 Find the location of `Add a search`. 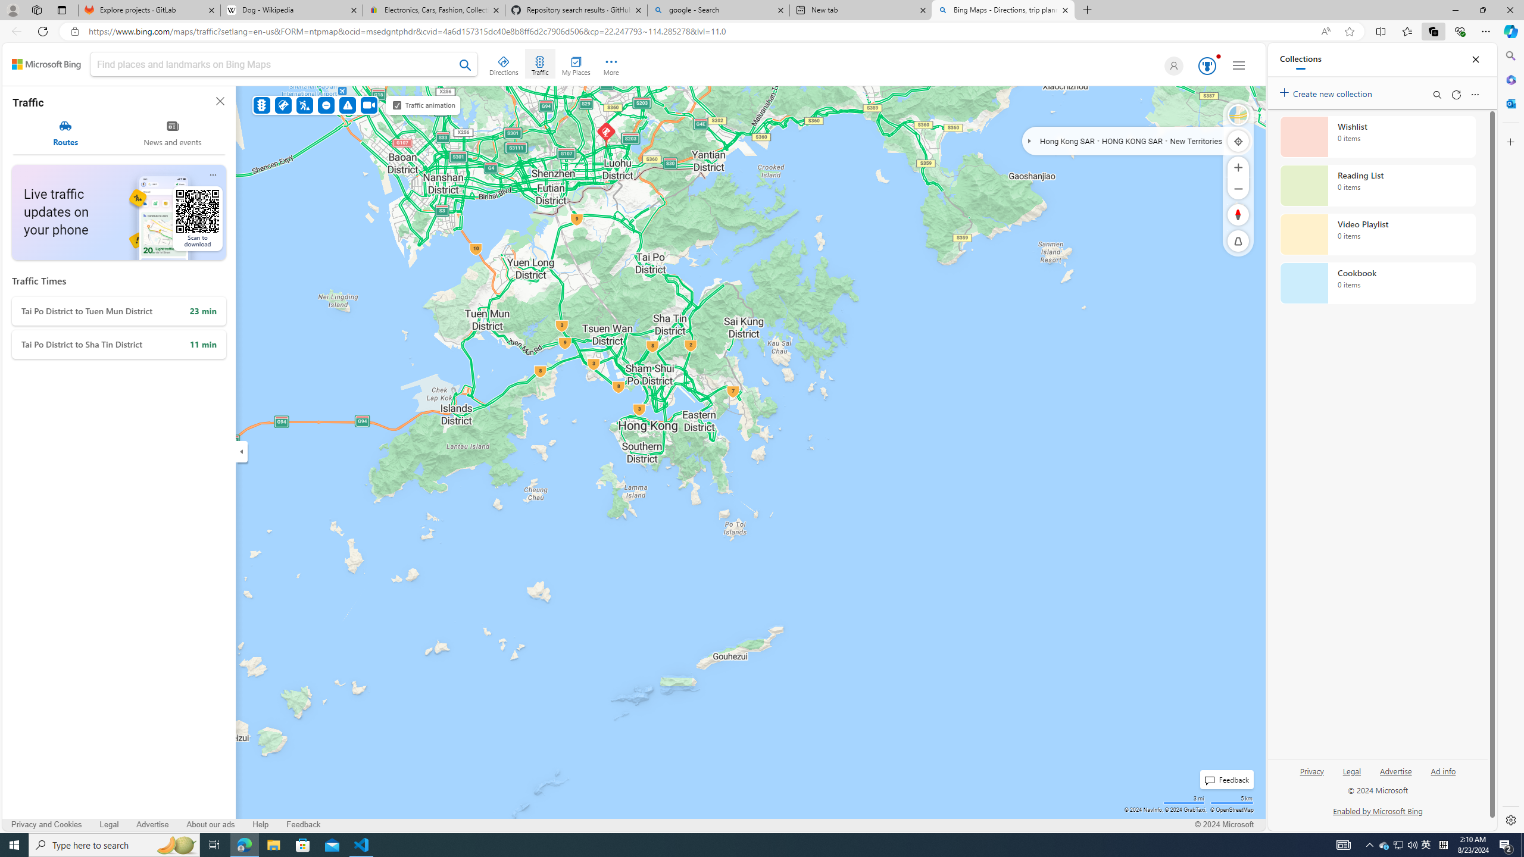

Add a search is located at coordinates (275, 64).